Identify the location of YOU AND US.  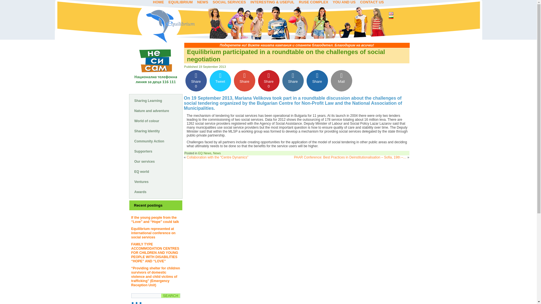
(344, 2).